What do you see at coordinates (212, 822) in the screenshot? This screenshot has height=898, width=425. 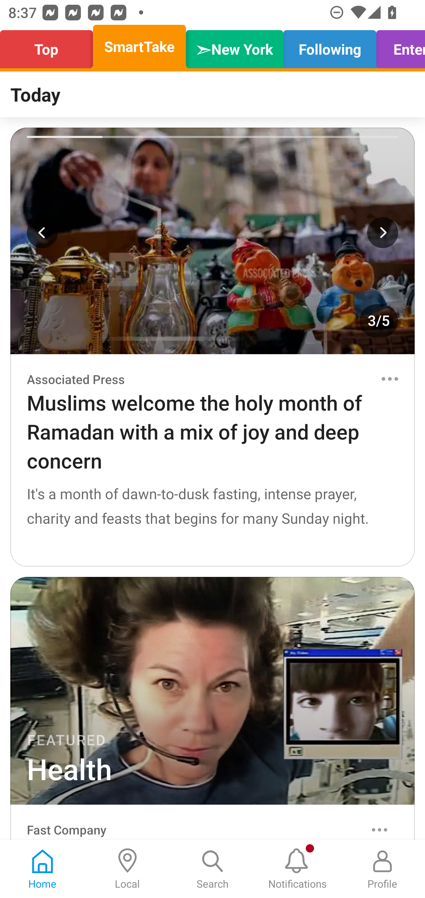 I see `Fast Company Options` at bounding box center [212, 822].